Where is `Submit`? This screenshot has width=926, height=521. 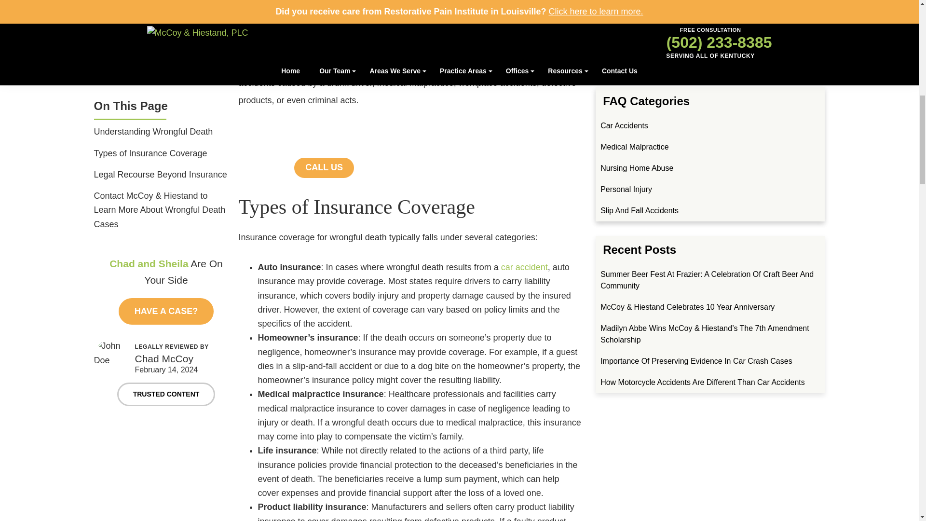 Submit is located at coordinates (710, 51).